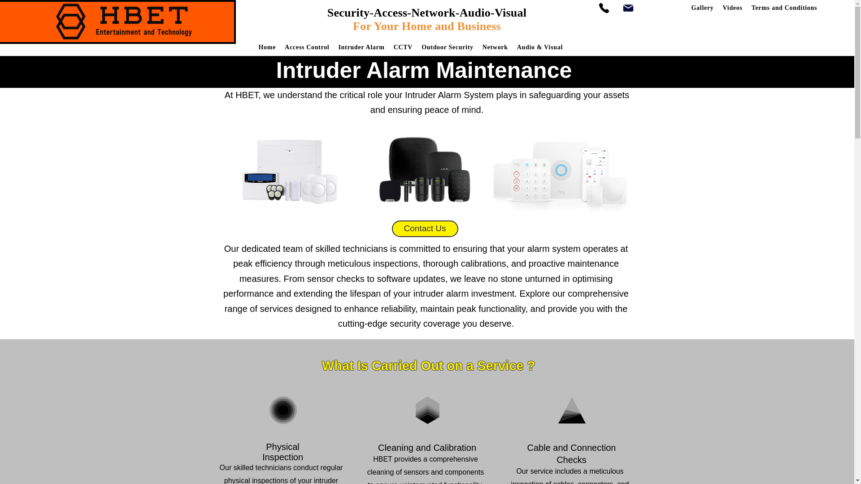 The width and height of the screenshot is (861, 484). I want to click on Intruder Alarm, so click(361, 48).